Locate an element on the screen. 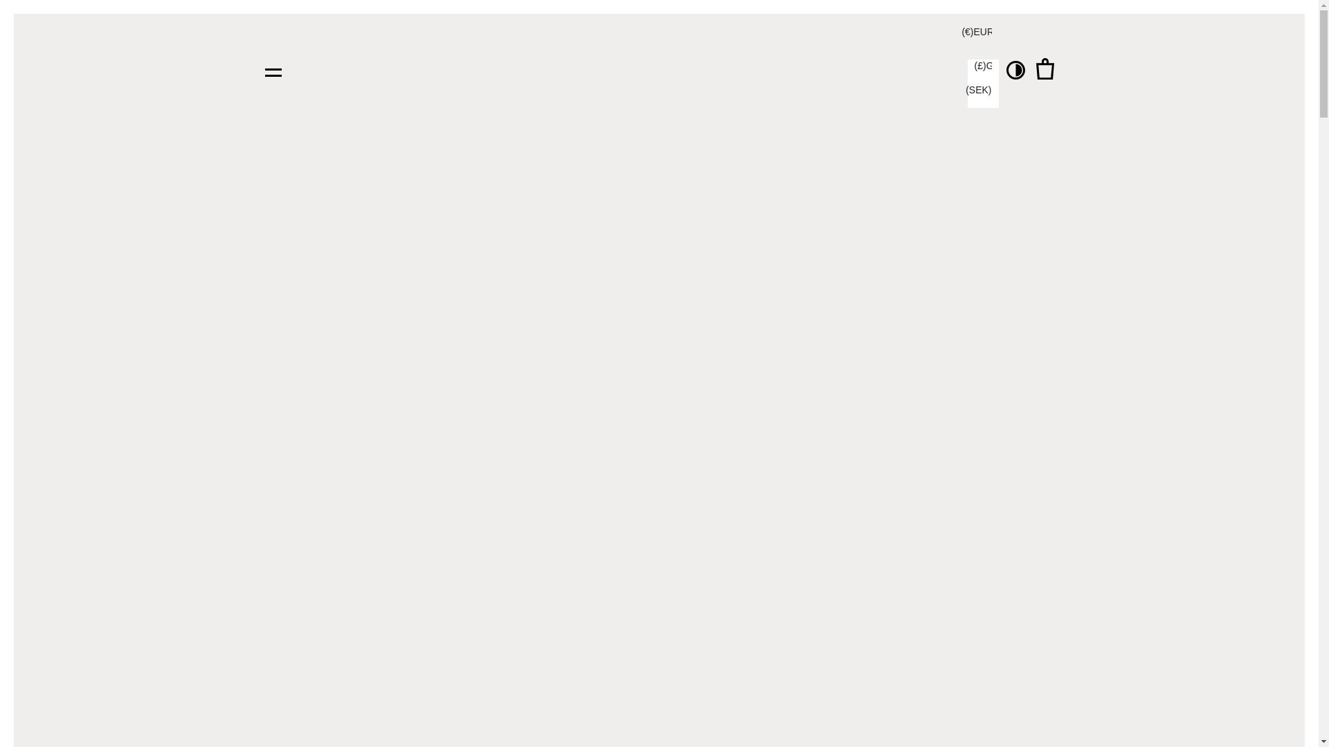  Sign-up is located at coordinates (862, 638).